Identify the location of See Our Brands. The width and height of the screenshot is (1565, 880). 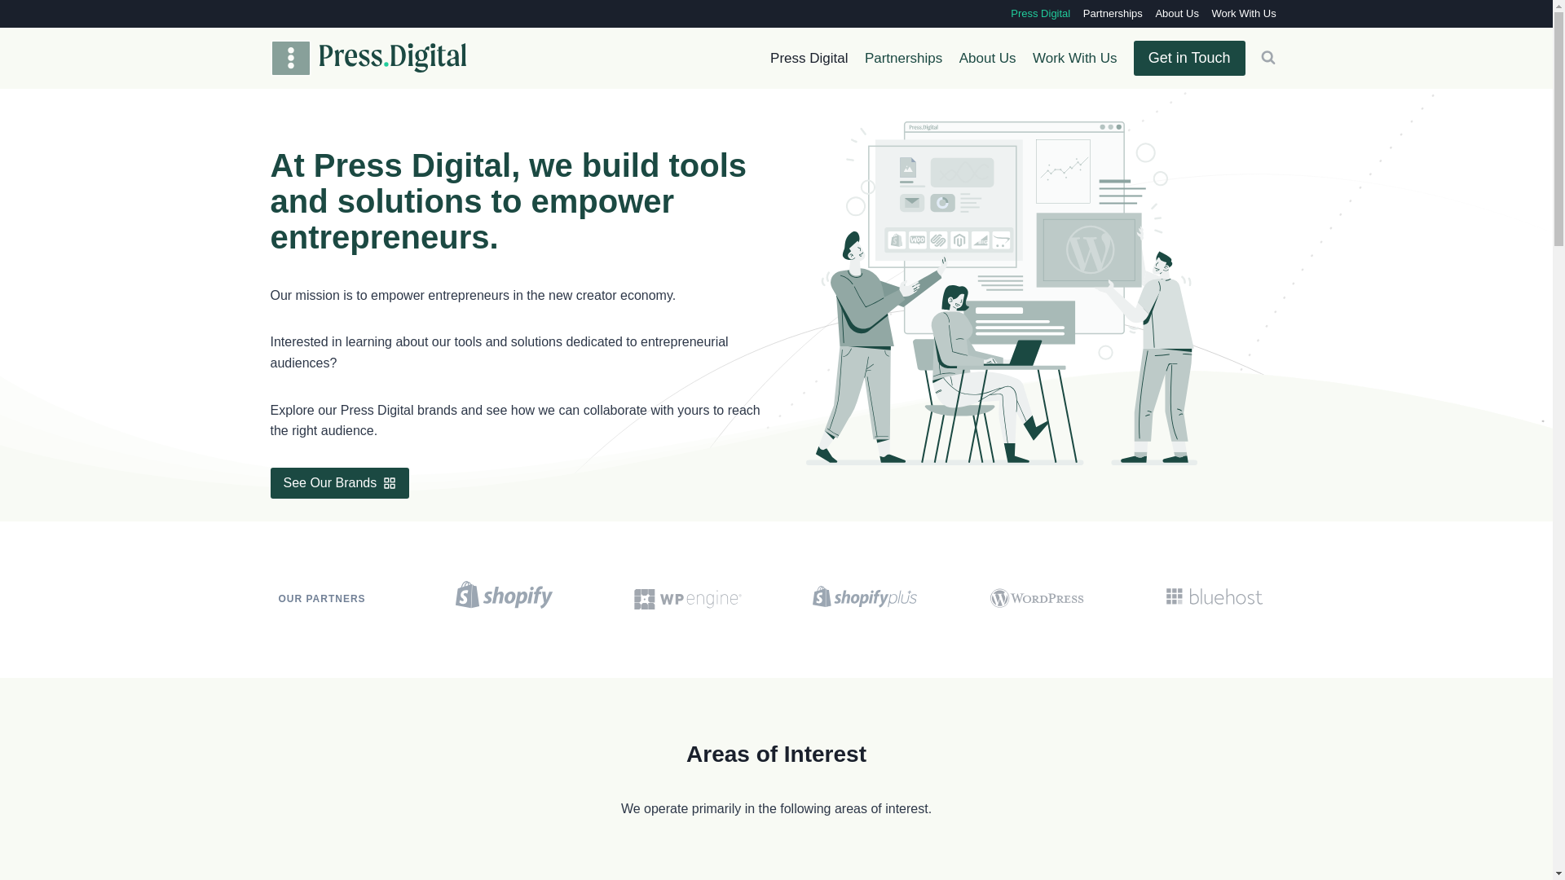
(341, 482).